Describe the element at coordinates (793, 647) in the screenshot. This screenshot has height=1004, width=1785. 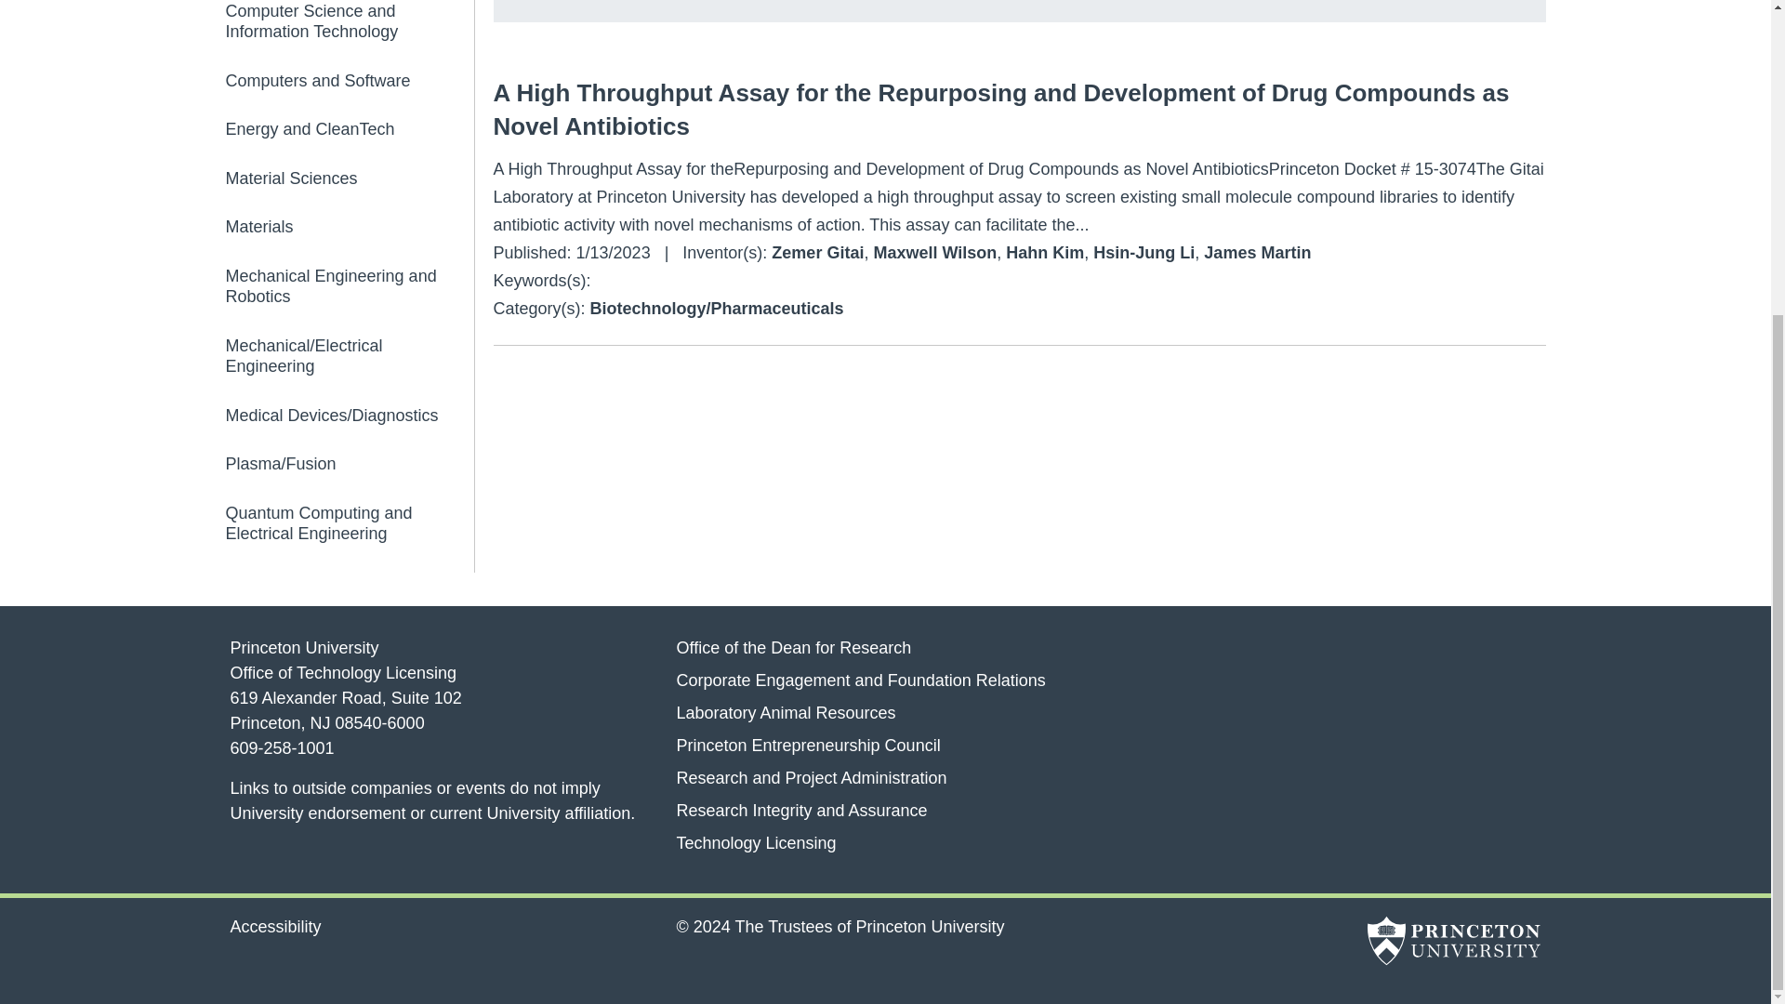
I see `Office of the Dean for Research` at that location.